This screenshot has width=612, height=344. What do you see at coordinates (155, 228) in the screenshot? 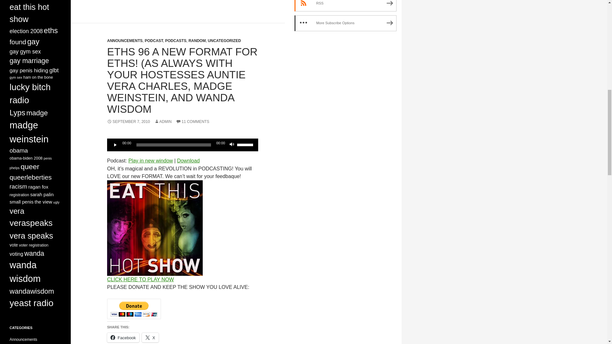
I see `eat this hot show ragan fox bb12 discussion ` at bounding box center [155, 228].